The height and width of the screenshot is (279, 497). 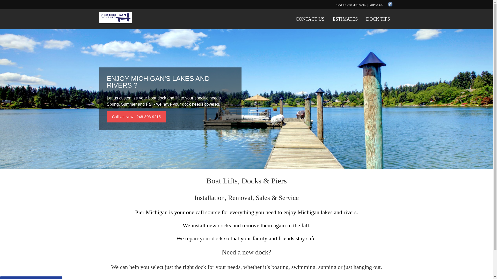 I want to click on Call Us Now : 248-303-9215, so click(x=136, y=117).